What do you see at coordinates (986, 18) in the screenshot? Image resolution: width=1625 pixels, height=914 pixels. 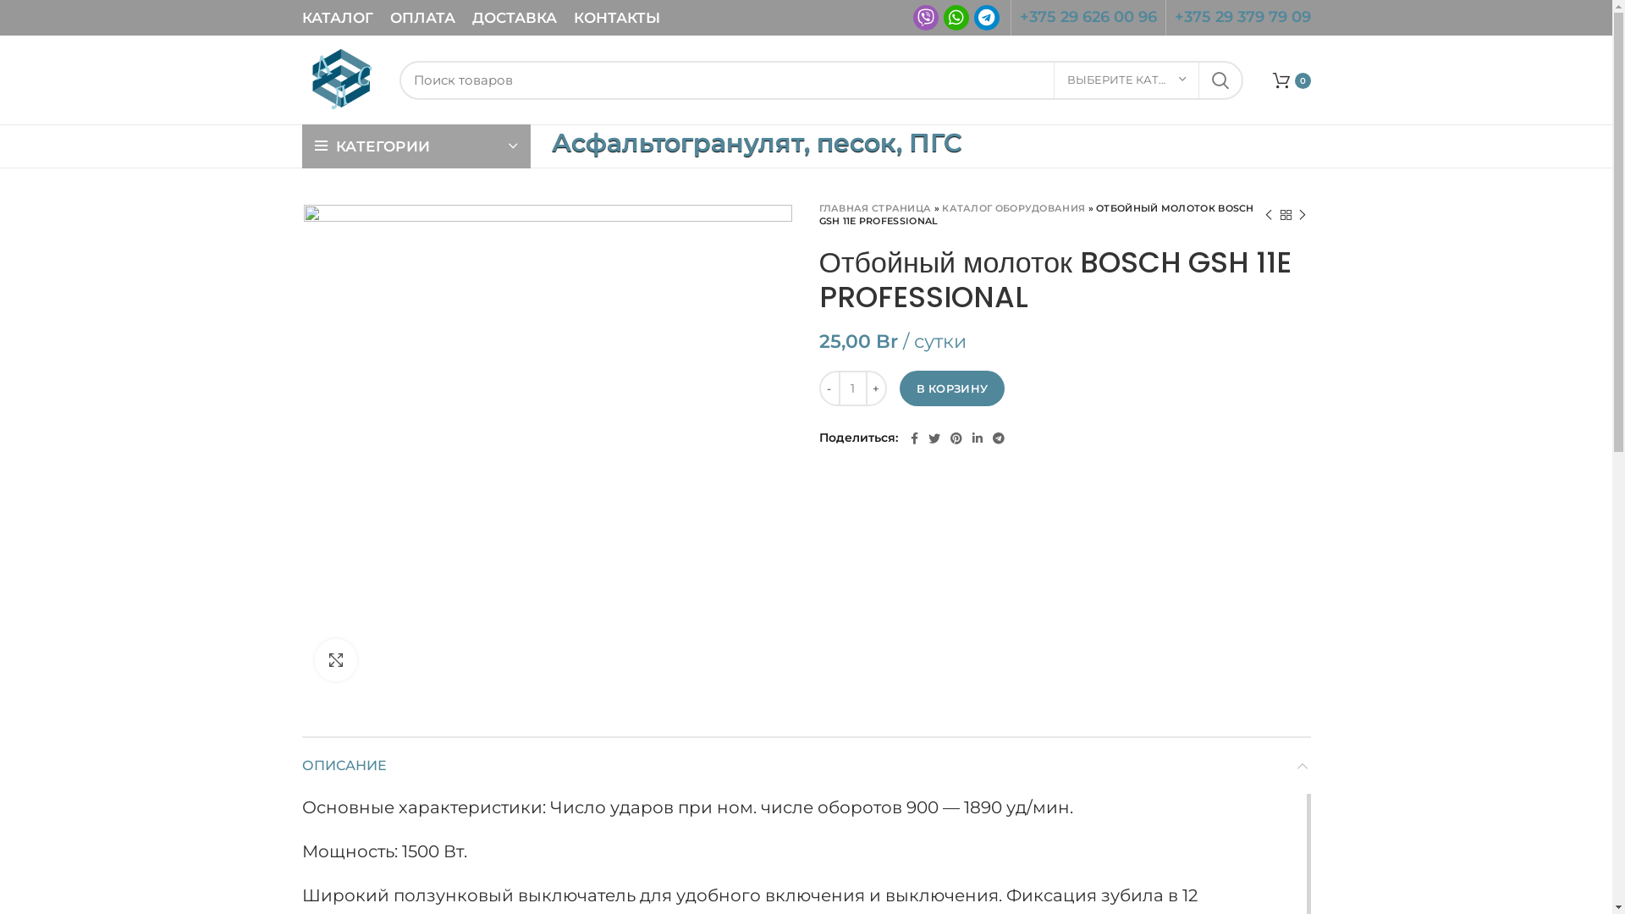 I see `Telegram` at bounding box center [986, 18].